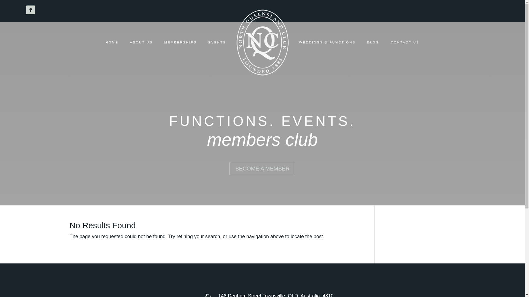  Describe the element at coordinates (262, 169) in the screenshot. I see `BECOME A MEMBER` at that location.